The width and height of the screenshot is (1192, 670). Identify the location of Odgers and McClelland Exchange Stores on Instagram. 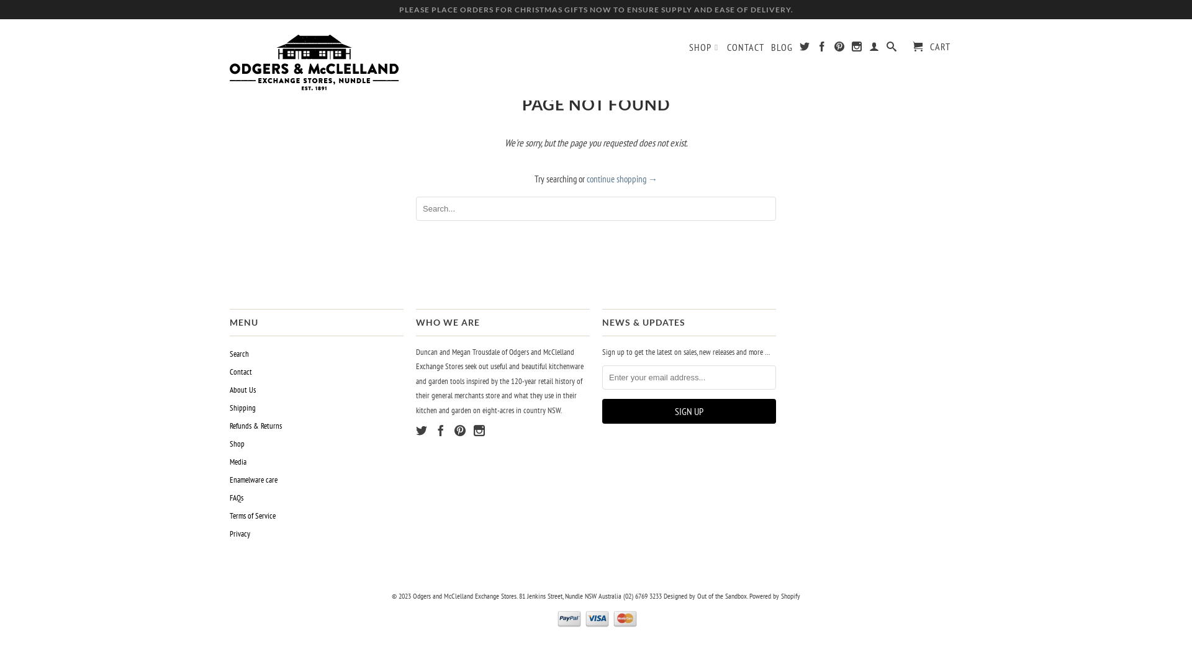
(479, 431).